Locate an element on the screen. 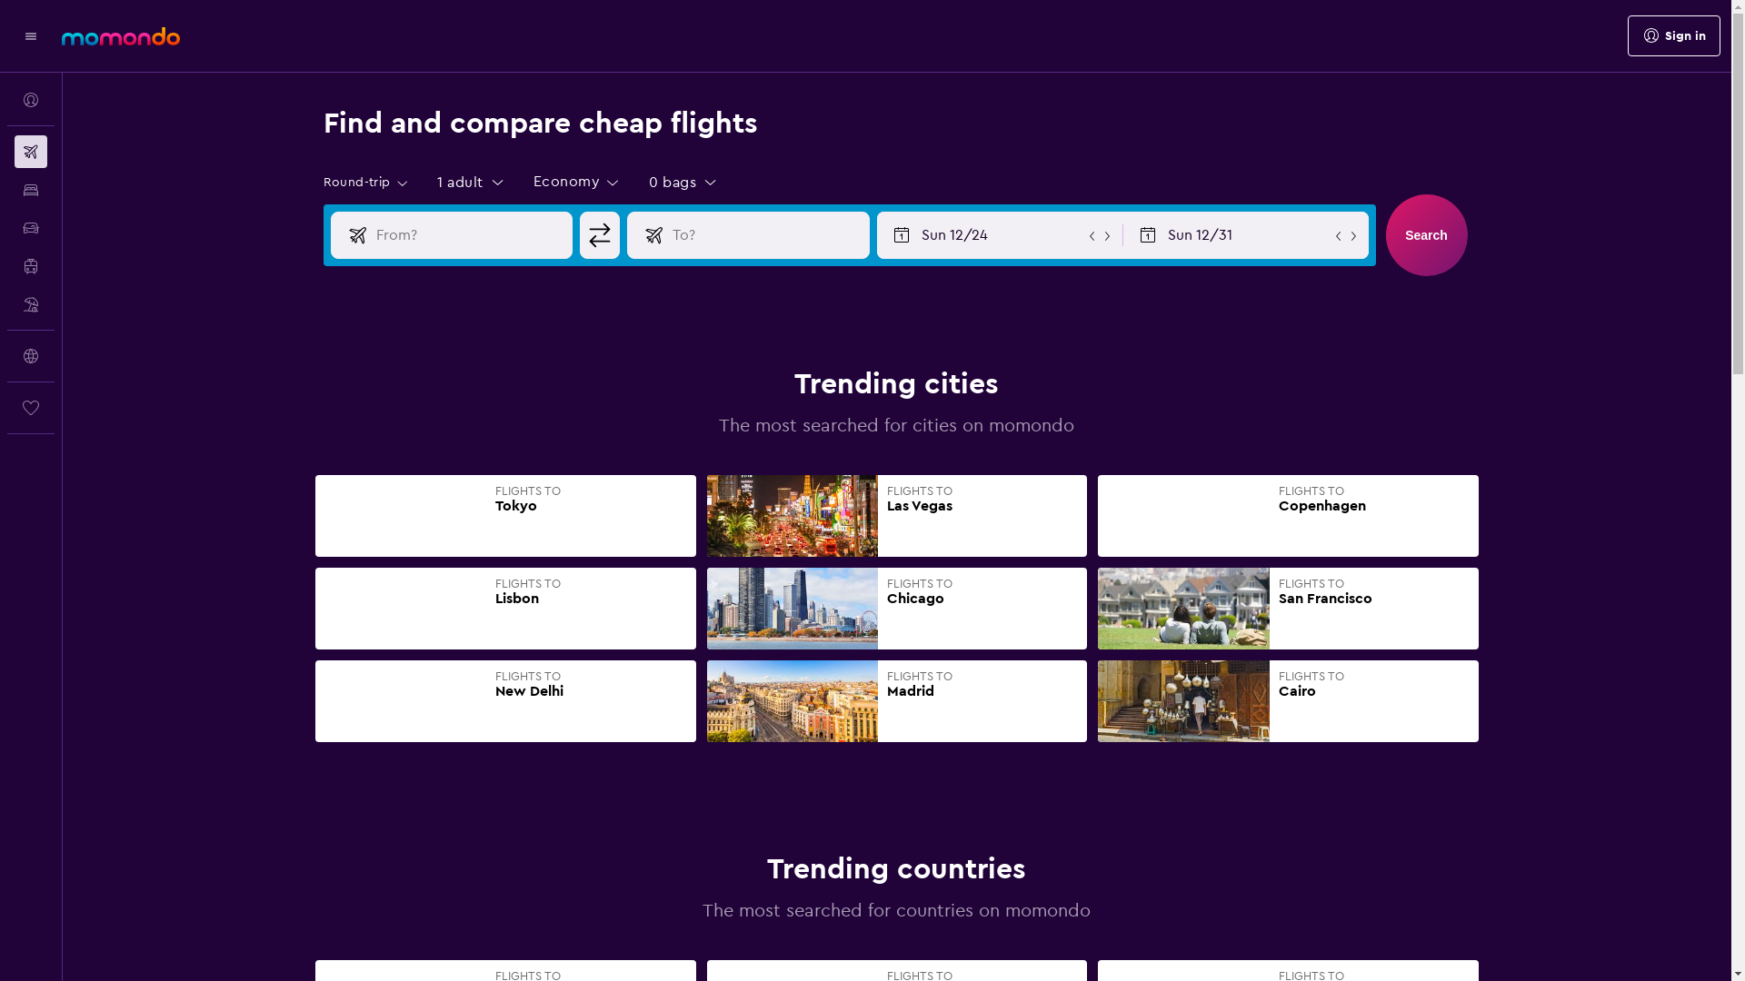 The width and height of the screenshot is (1745, 981). Search is located at coordinates (1426, 235).